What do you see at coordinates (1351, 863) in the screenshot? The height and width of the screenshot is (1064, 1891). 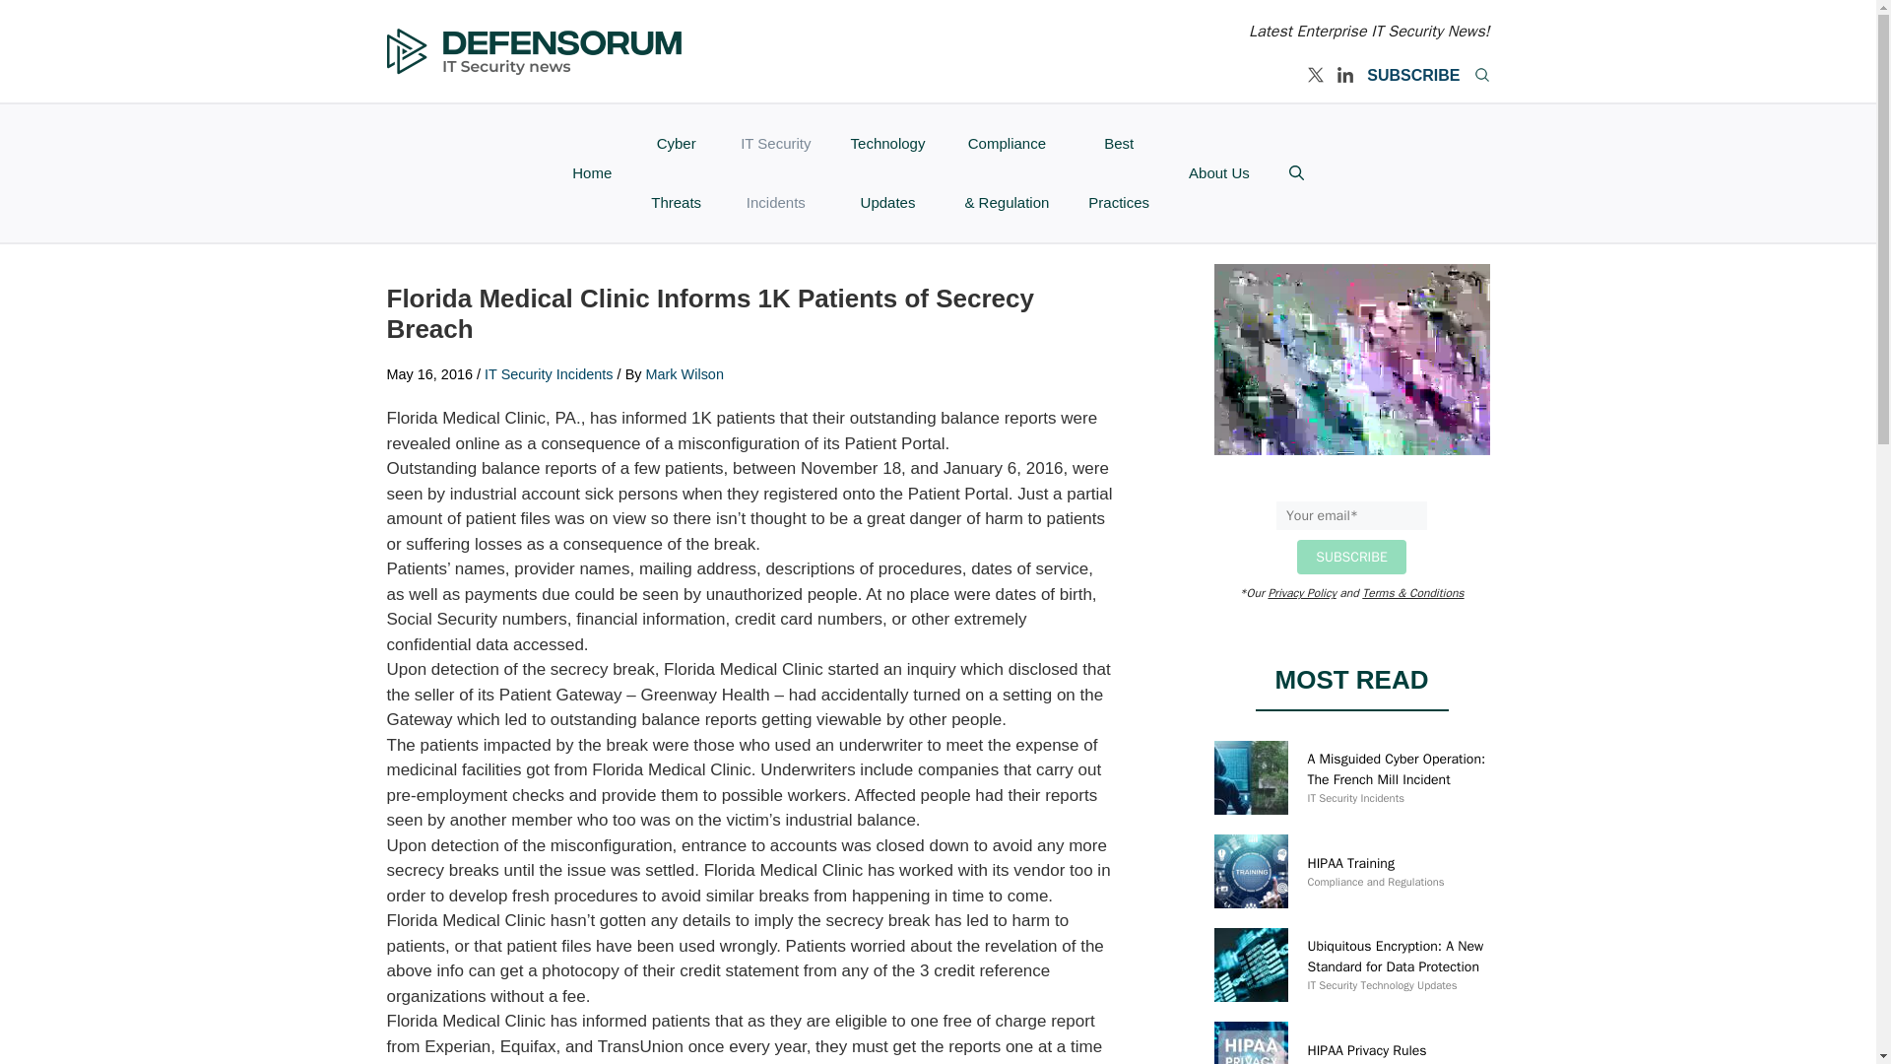 I see `HIPAA Training` at bounding box center [1351, 863].